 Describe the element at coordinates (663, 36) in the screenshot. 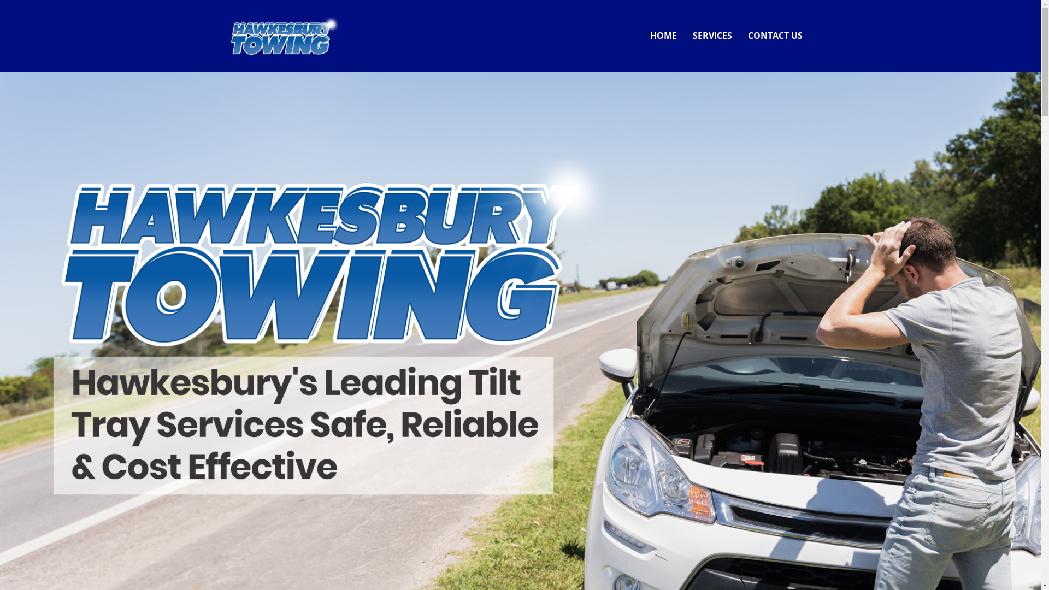

I see `HOME` at that location.